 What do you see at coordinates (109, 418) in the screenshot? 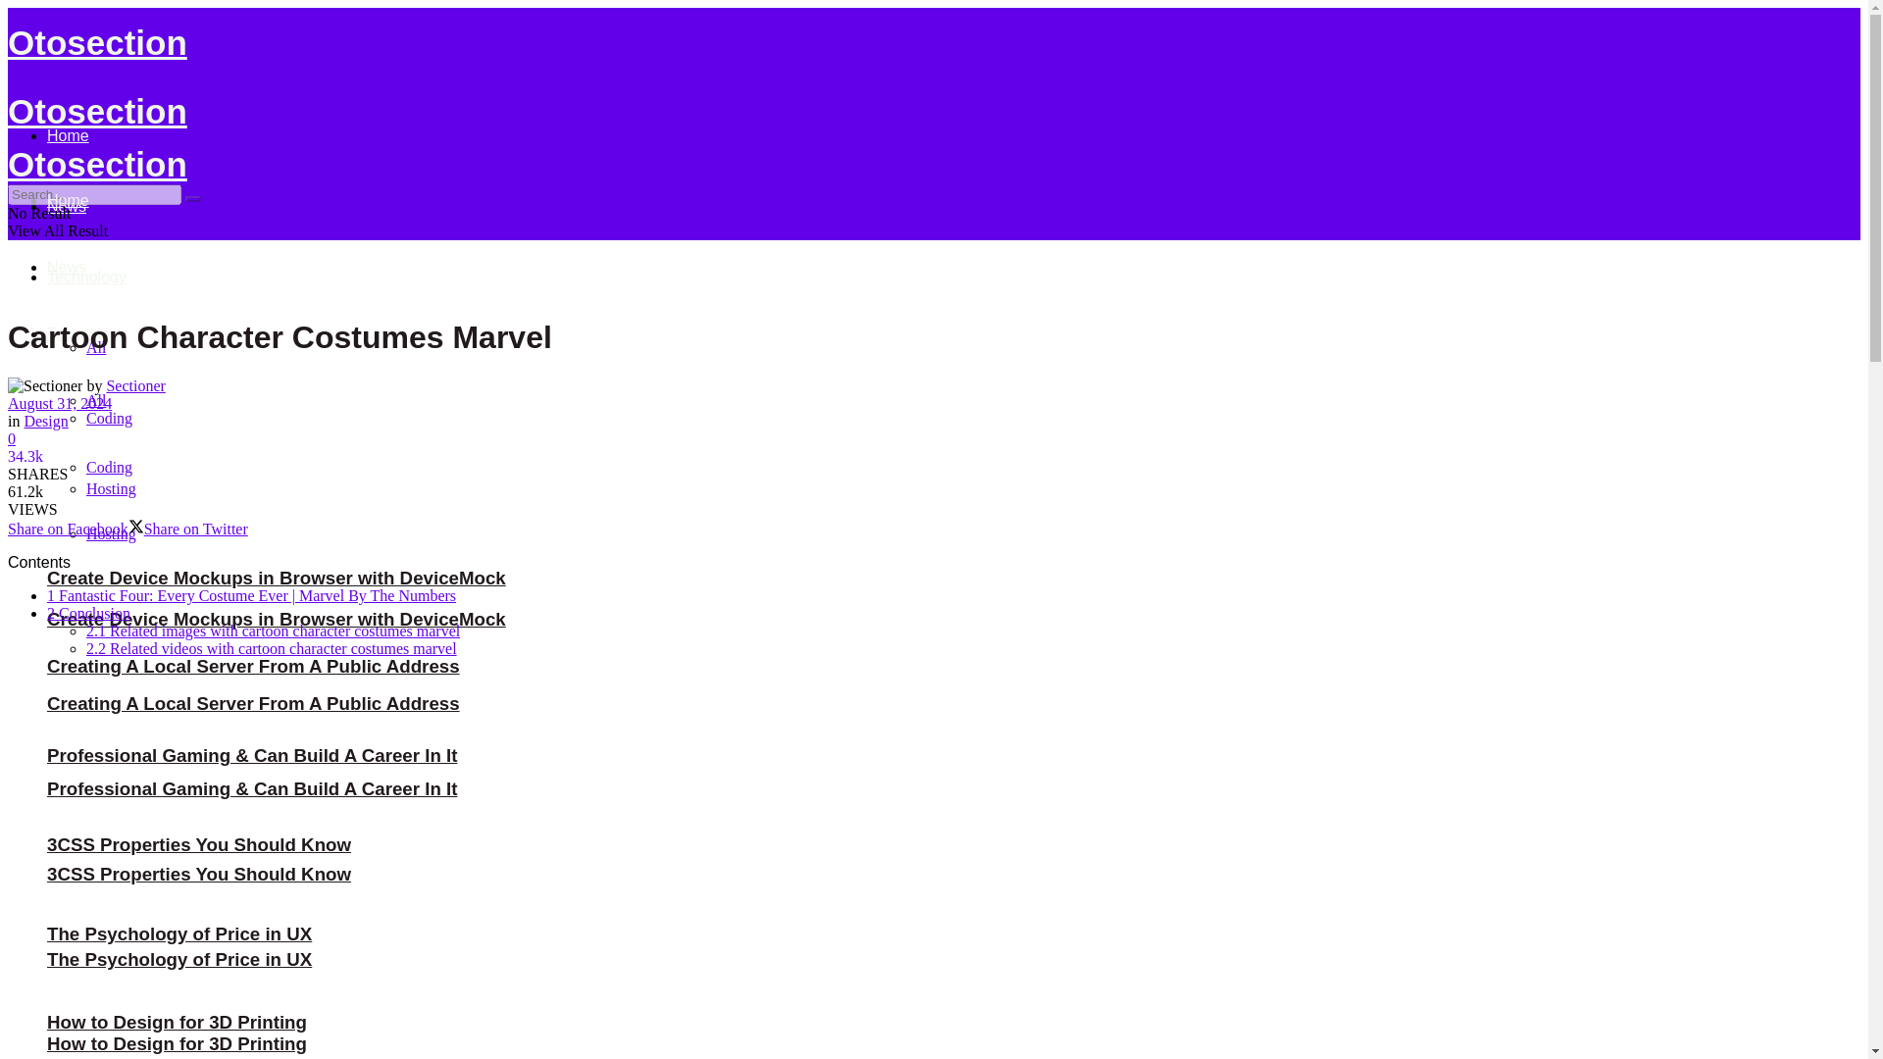
I see `Coding` at bounding box center [109, 418].